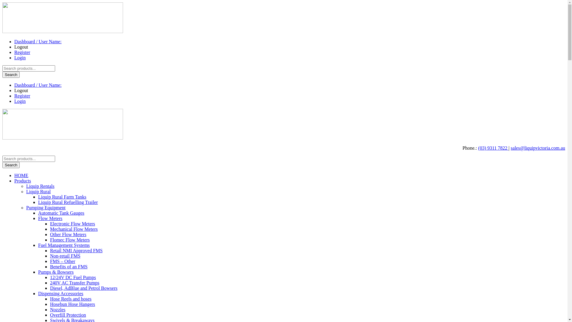 The height and width of the screenshot is (322, 572). What do you see at coordinates (74, 229) in the screenshot?
I see `Mechanical Flow Meters` at bounding box center [74, 229].